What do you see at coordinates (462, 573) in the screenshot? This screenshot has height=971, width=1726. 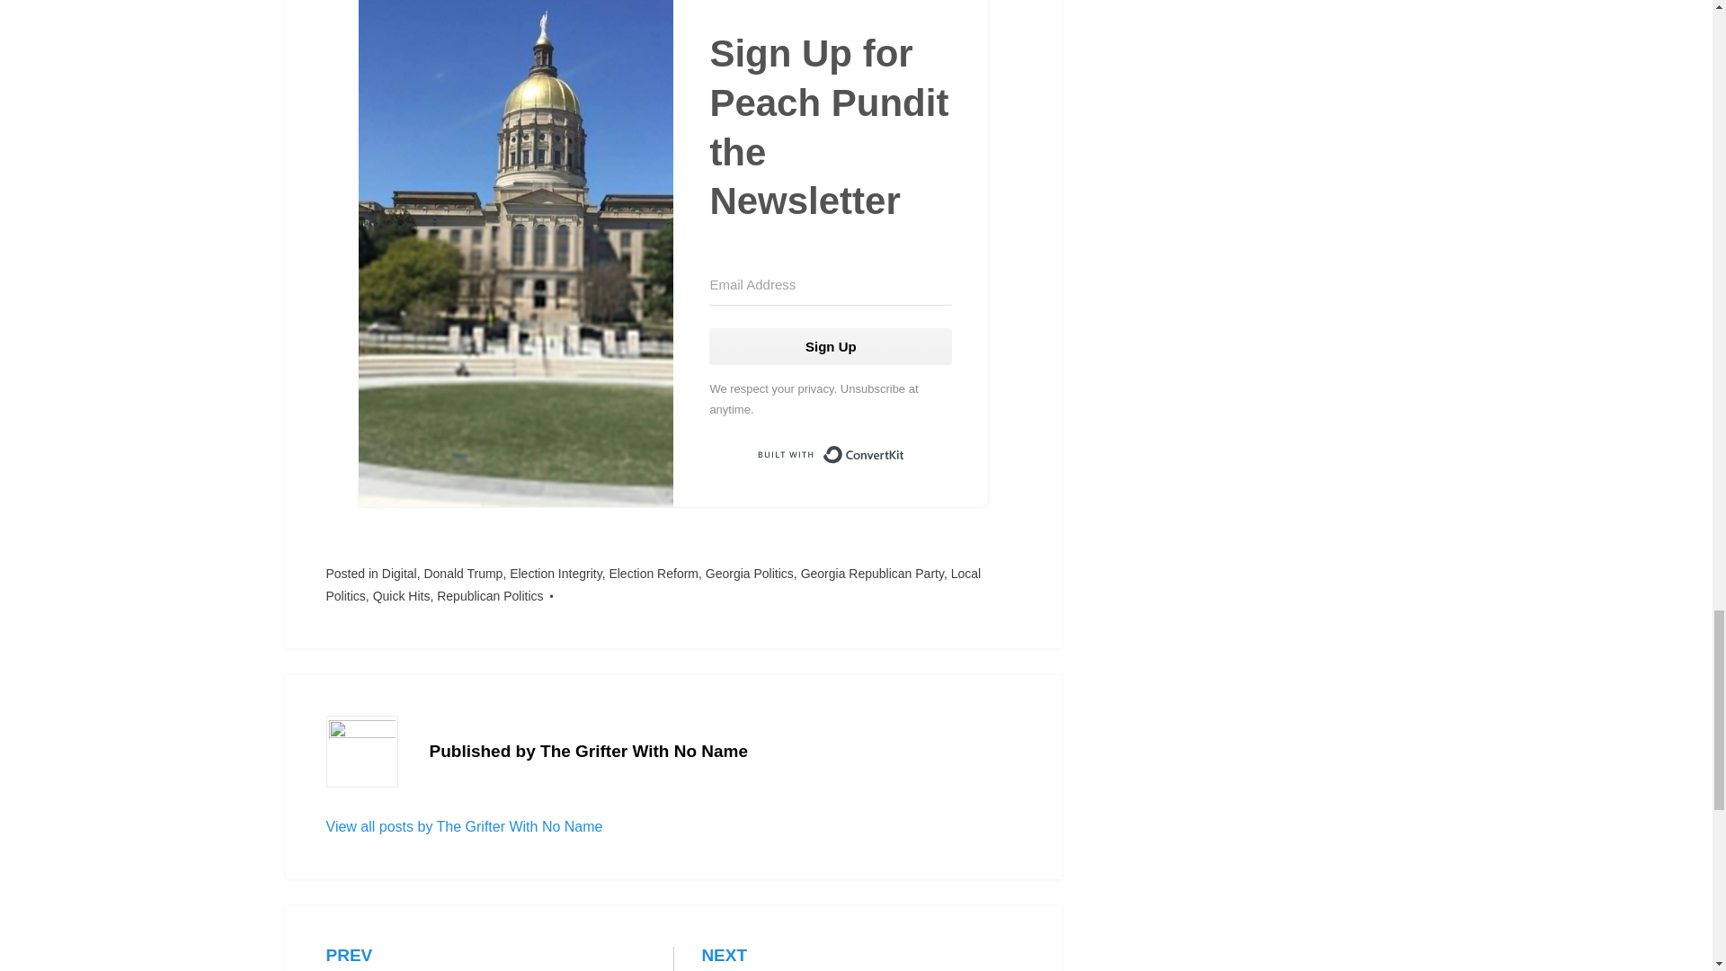 I see `Quick Hits` at bounding box center [462, 573].